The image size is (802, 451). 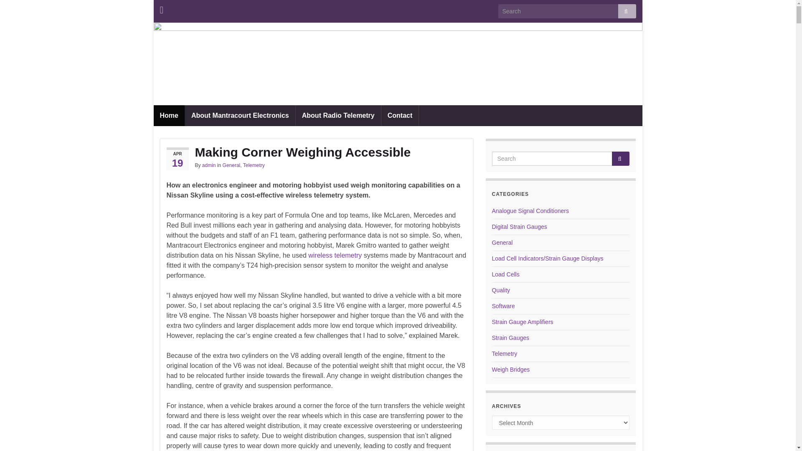 I want to click on Contact, so click(x=400, y=115).